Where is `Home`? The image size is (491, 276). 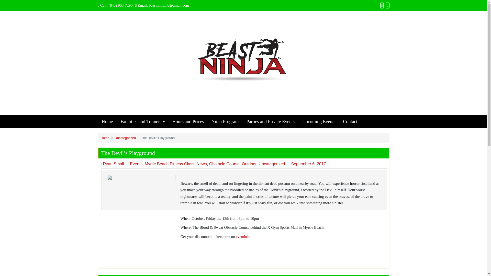
Home is located at coordinates (107, 122).